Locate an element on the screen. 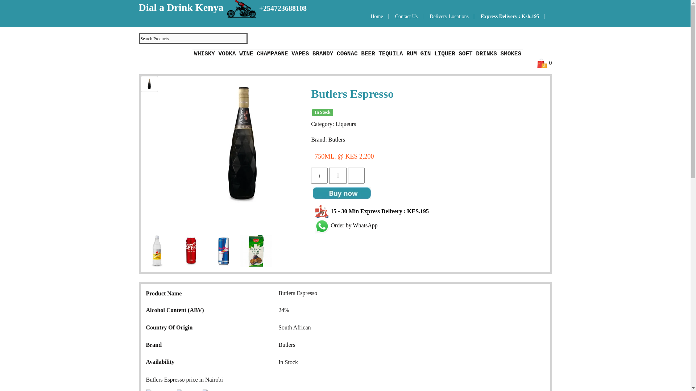 Image resolution: width=696 pixels, height=391 pixels. Shopping Cart is located at coordinates (542, 63).